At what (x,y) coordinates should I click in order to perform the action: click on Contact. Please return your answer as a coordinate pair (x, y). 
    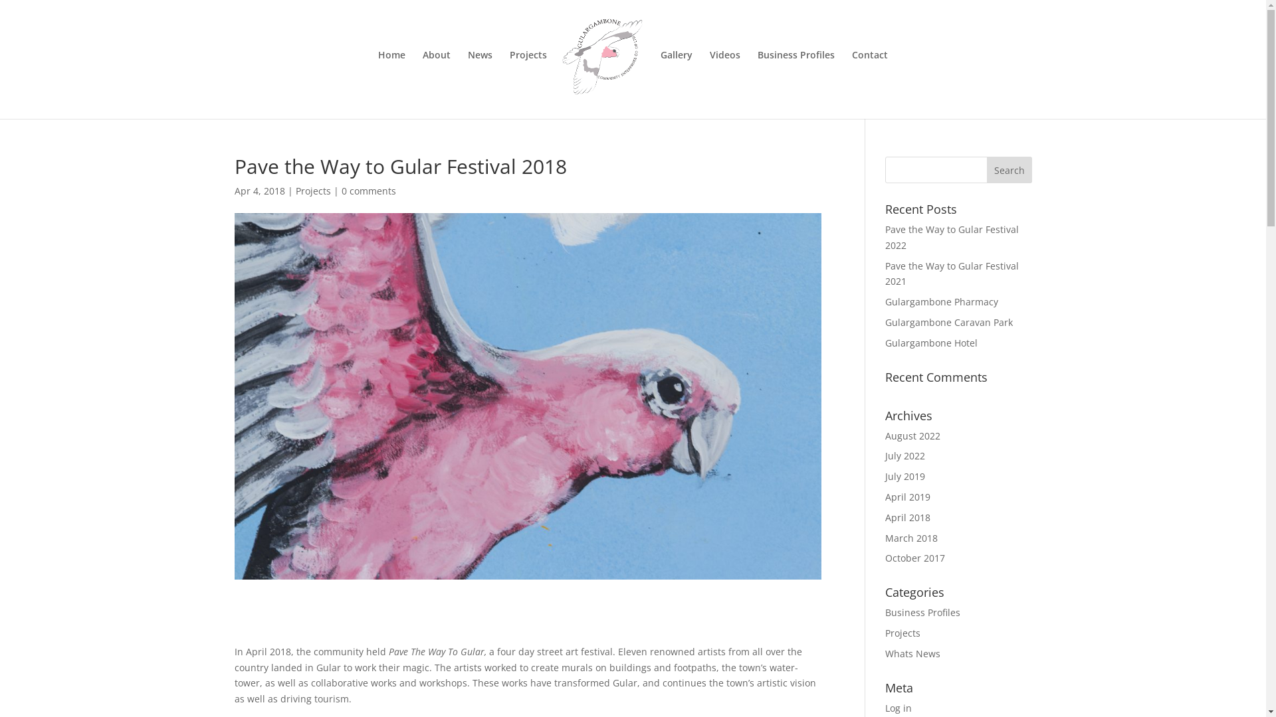
    Looking at the image, I should click on (870, 85).